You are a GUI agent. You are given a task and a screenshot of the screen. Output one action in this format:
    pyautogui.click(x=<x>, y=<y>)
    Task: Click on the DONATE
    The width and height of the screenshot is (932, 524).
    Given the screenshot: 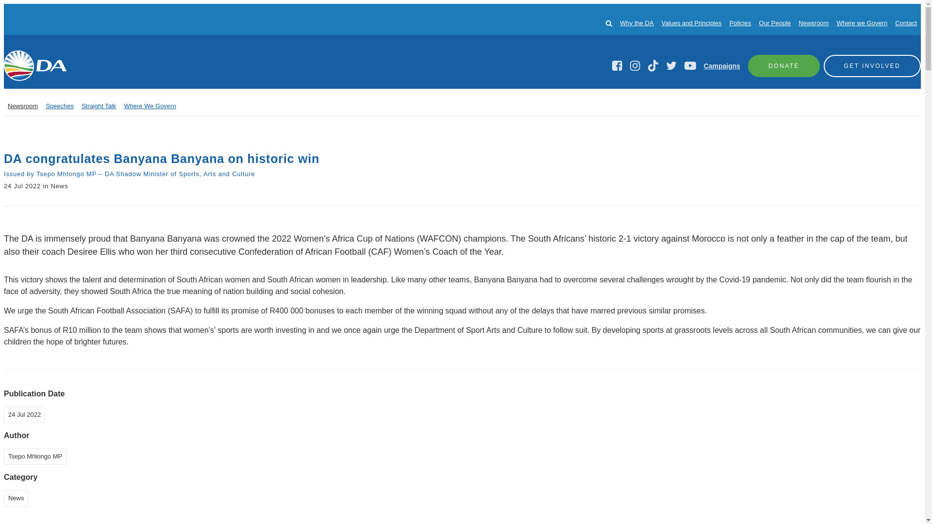 What is the action you would take?
    pyautogui.click(x=784, y=65)
    